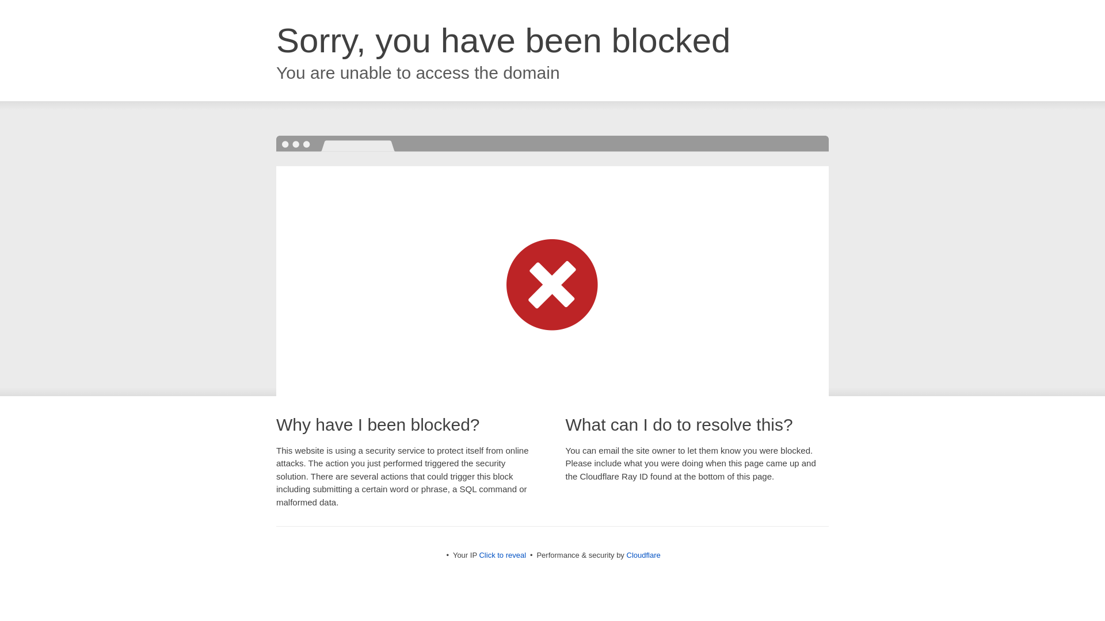 The width and height of the screenshot is (1105, 621). What do you see at coordinates (643, 555) in the screenshot?
I see `Cloudflare` at bounding box center [643, 555].